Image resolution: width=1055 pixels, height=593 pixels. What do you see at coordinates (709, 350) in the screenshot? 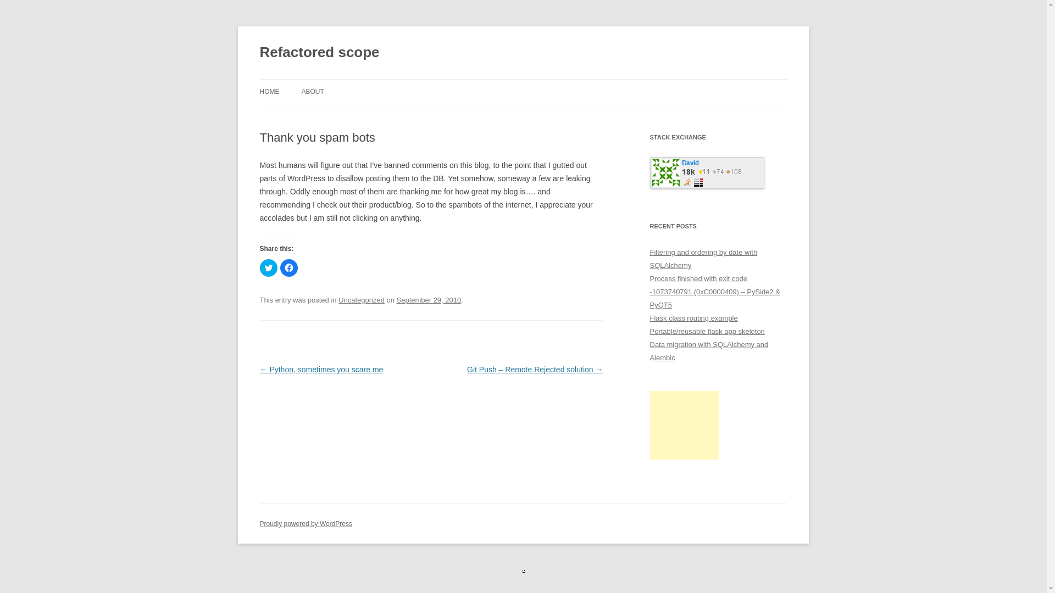
I see `Data migration with SQLAlchemy and Alembic` at bounding box center [709, 350].